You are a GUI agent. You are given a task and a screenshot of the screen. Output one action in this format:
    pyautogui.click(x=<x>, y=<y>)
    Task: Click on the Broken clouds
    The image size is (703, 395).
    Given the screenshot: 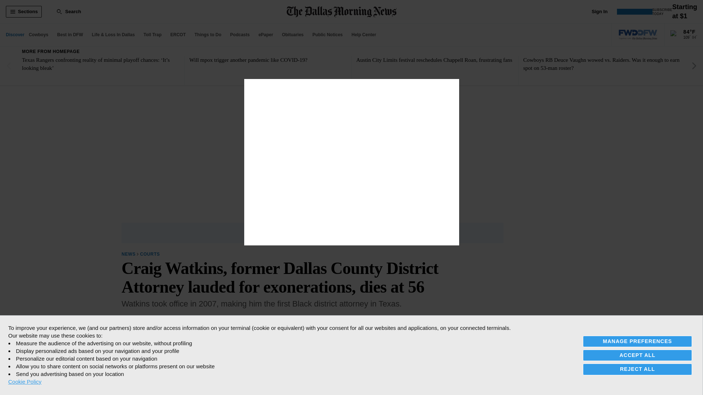 What is the action you would take?
    pyautogui.click(x=675, y=35)
    